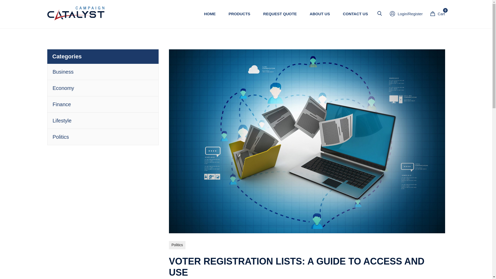 This screenshot has width=496, height=279. What do you see at coordinates (63, 88) in the screenshot?
I see `Account` at bounding box center [63, 88].